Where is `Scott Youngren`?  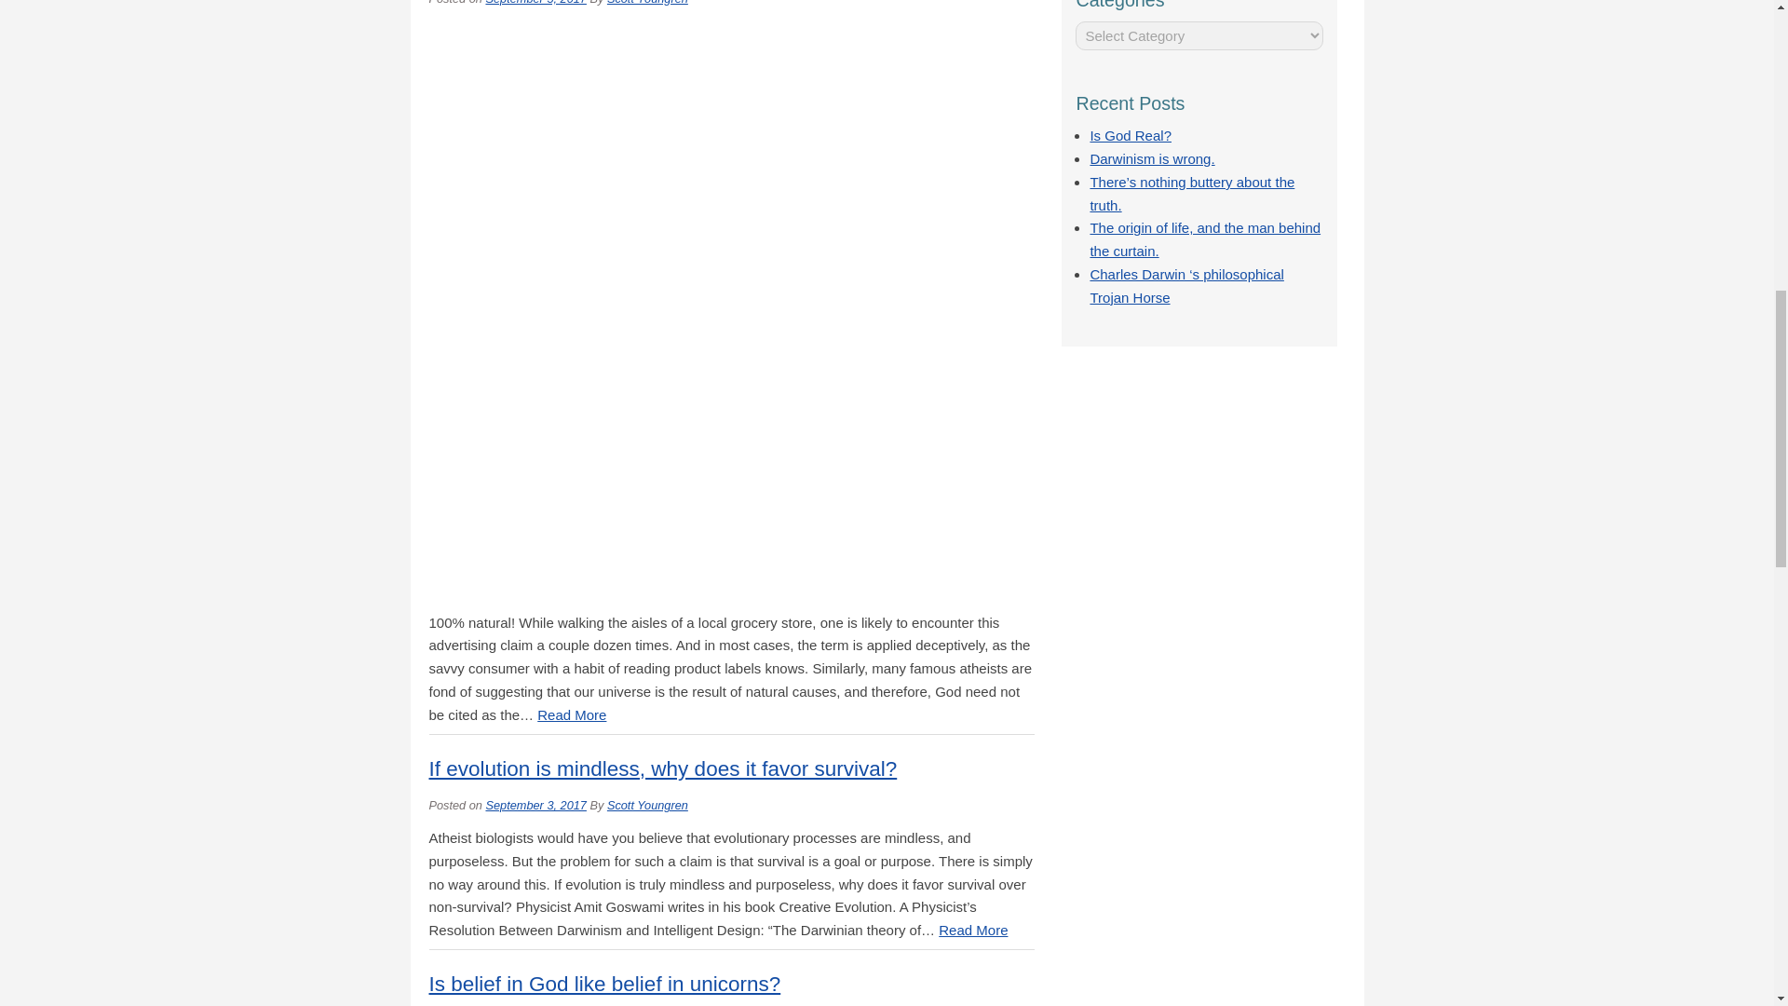 Scott Youngren is located at coordinates (648, 3).